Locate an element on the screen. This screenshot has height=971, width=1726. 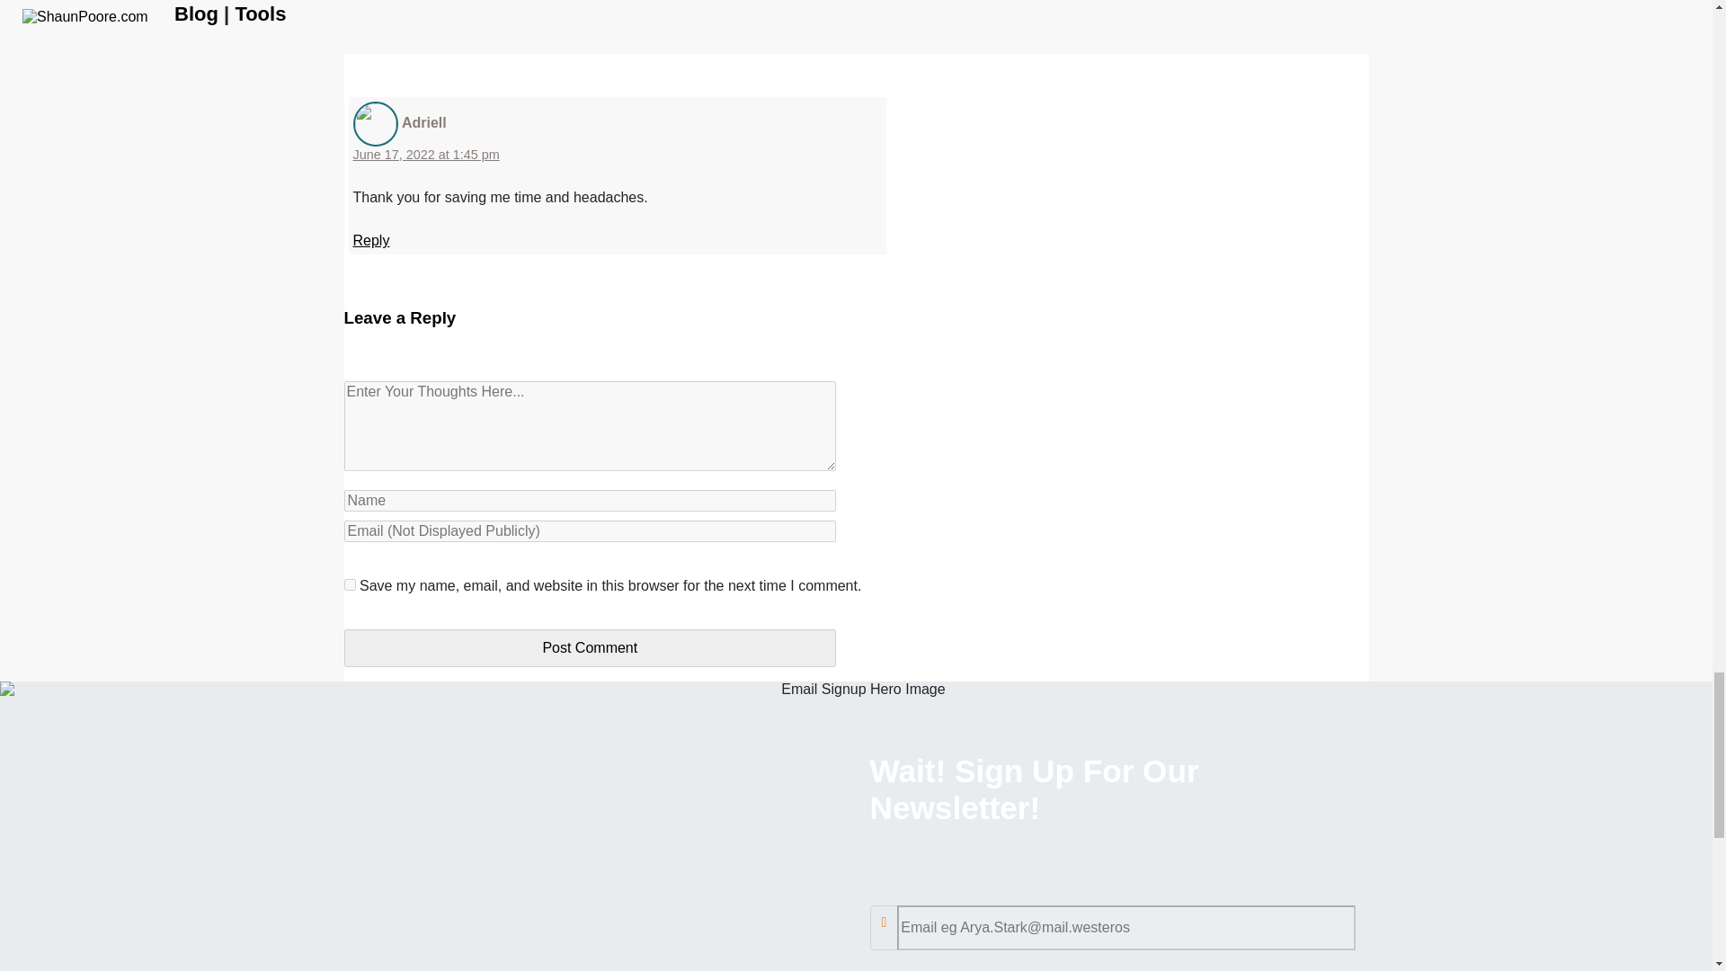
Post Comment is located at coordinates (590, 647).